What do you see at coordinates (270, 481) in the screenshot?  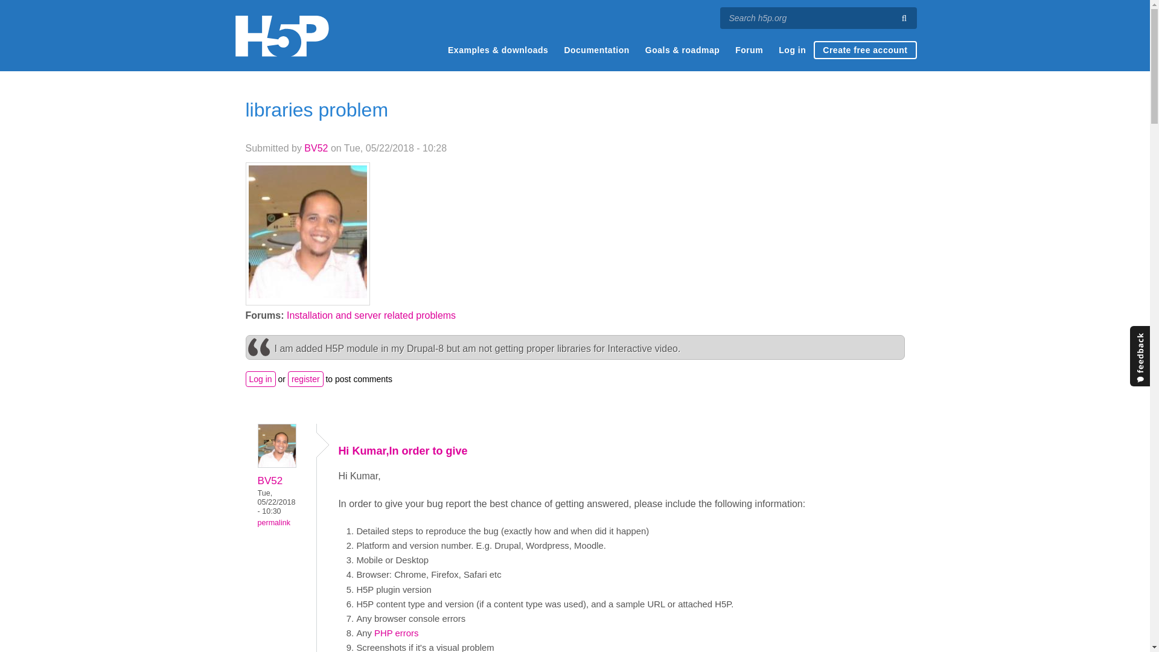 I see `View user profile.` at bounding box center [270, 481].